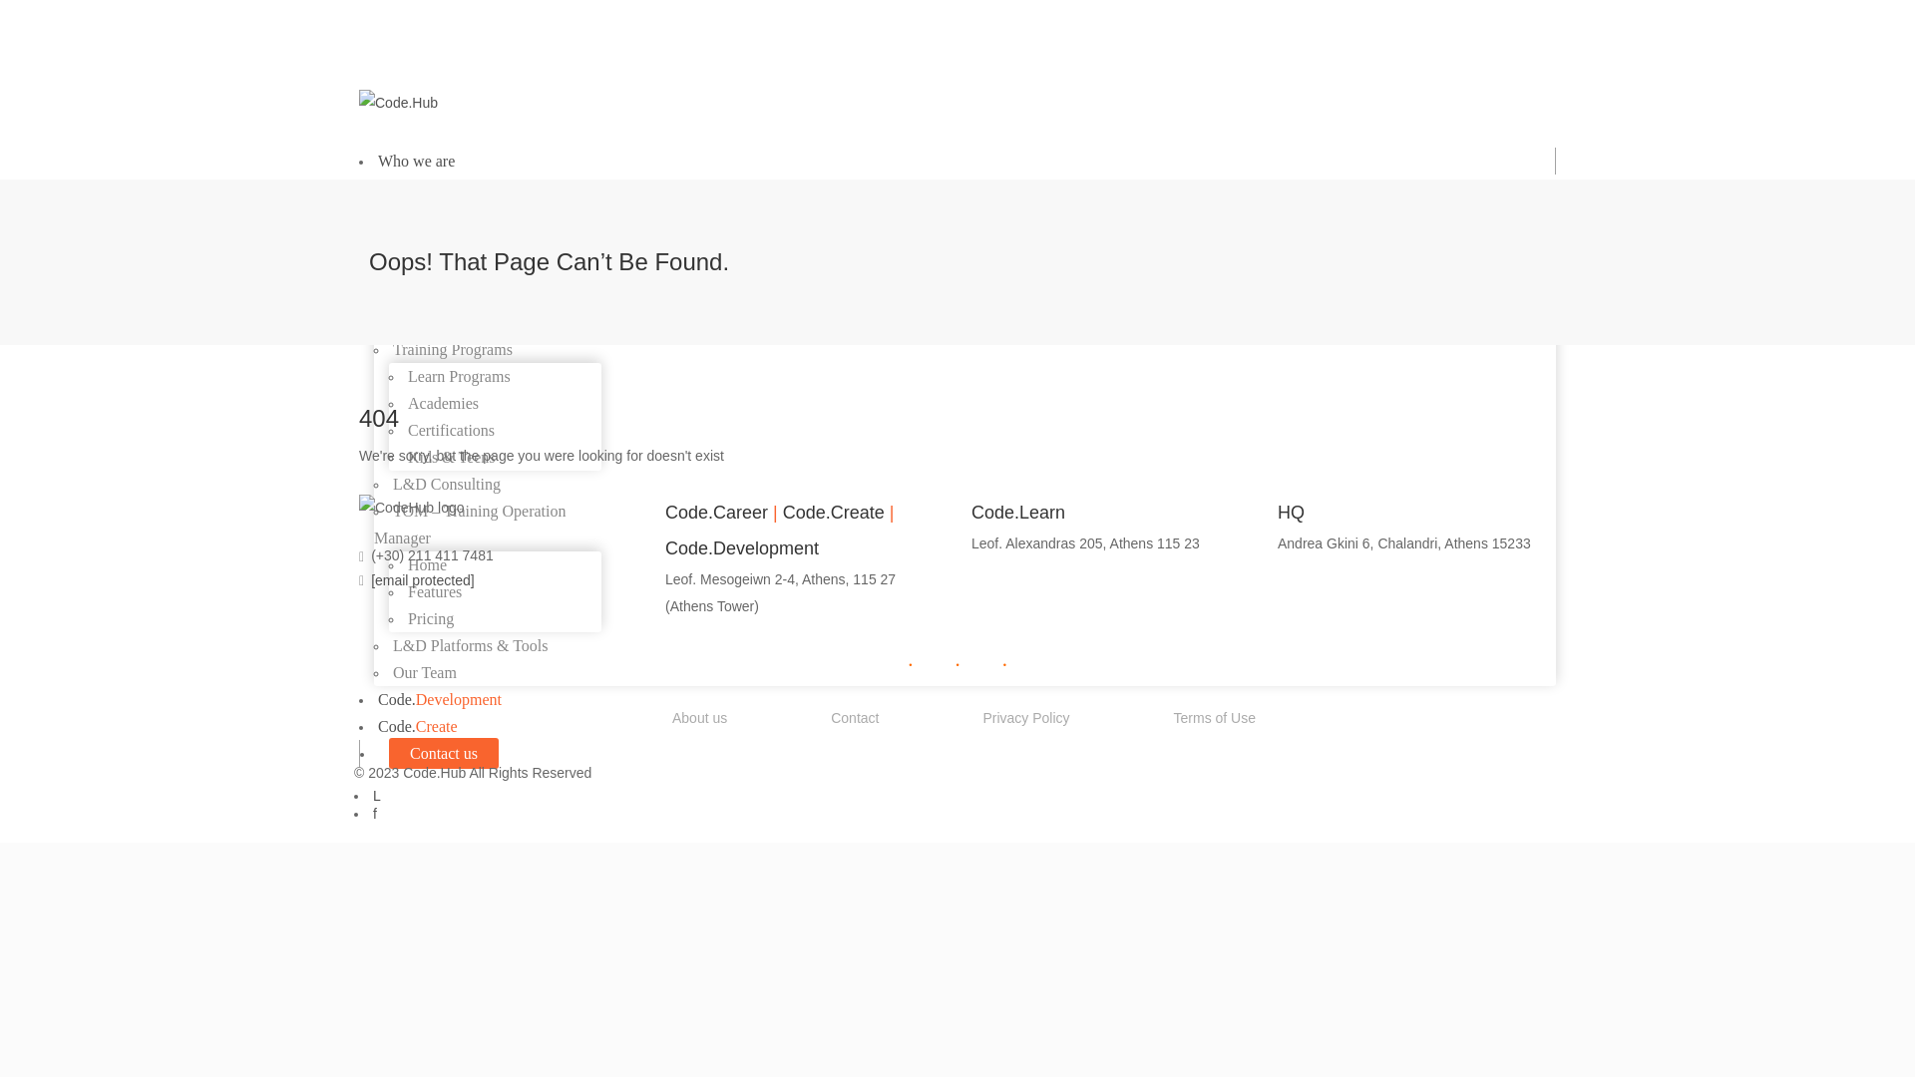  What do you see at coordinates (427, 268) in the screenshot?
I see `Internships` at bounding box center [427, 268].